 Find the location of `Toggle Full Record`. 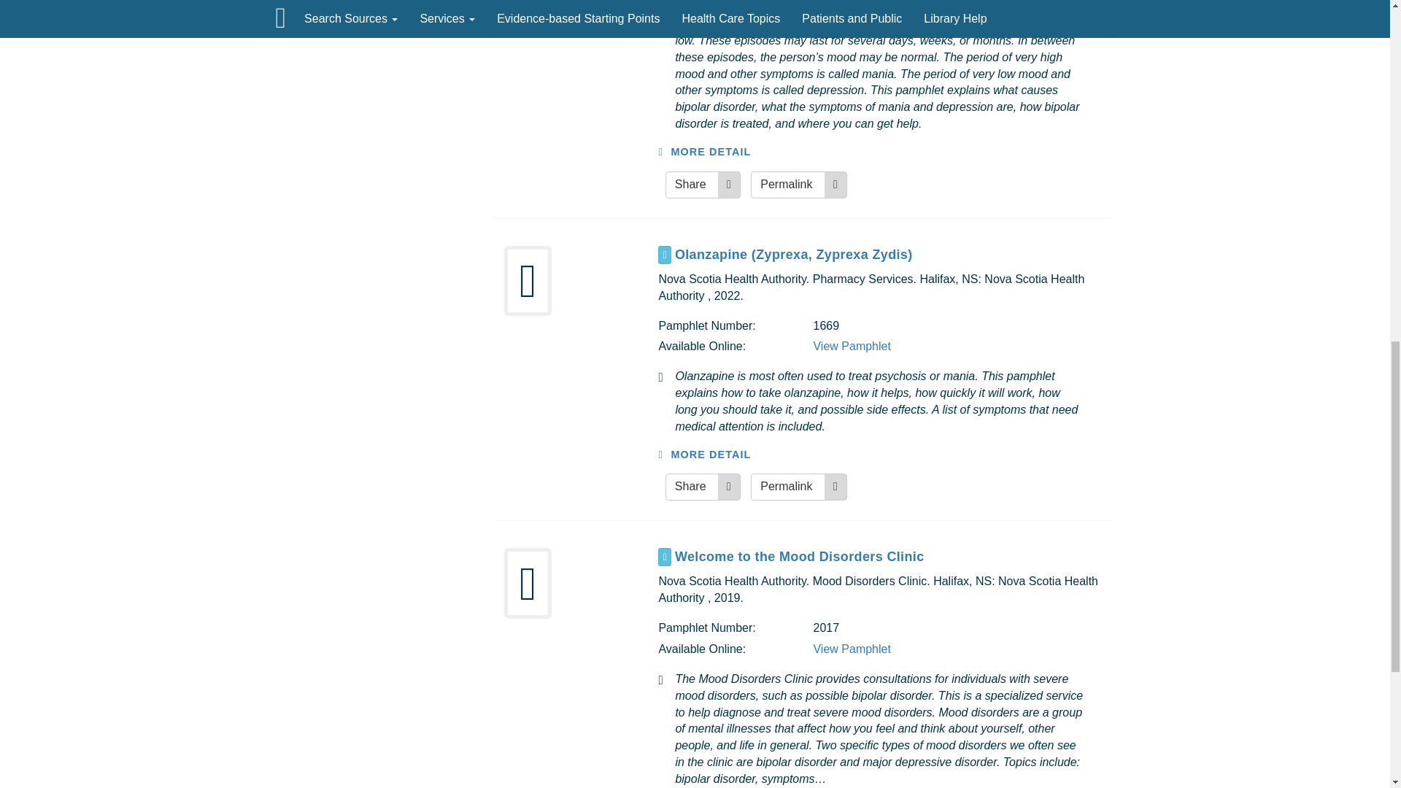

Toggle Full Record is located at coordinates (887, 557).